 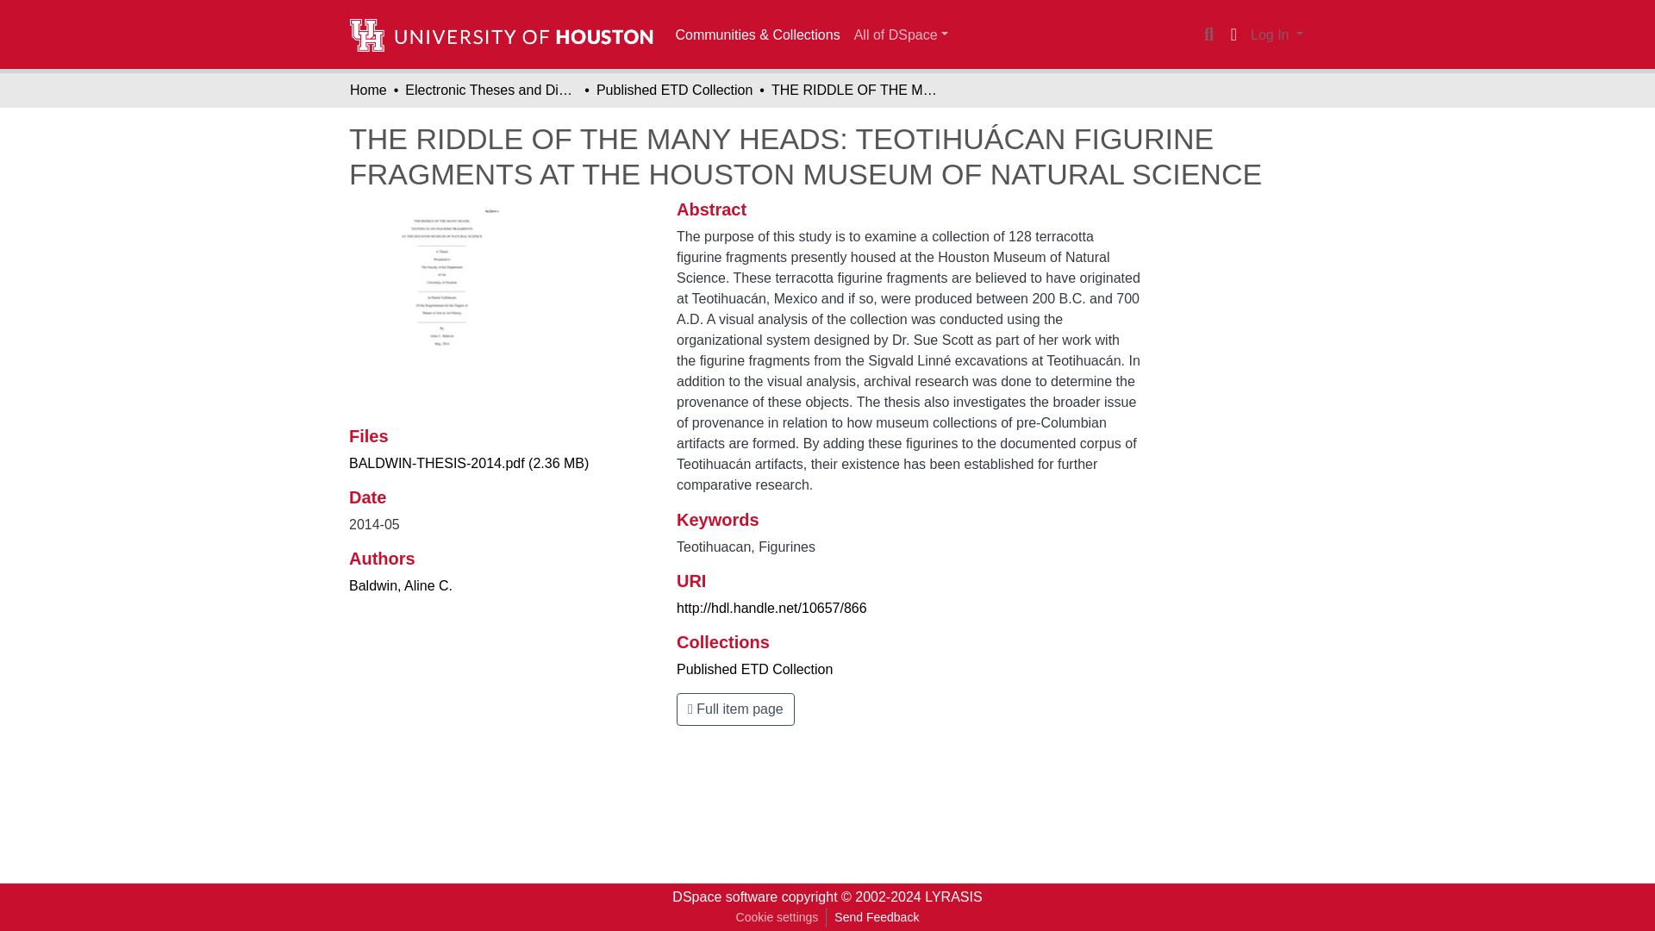 What do you see at coordinates (368, 90) in the screenshot?
I see `Home` at bounding box center [368, 90].